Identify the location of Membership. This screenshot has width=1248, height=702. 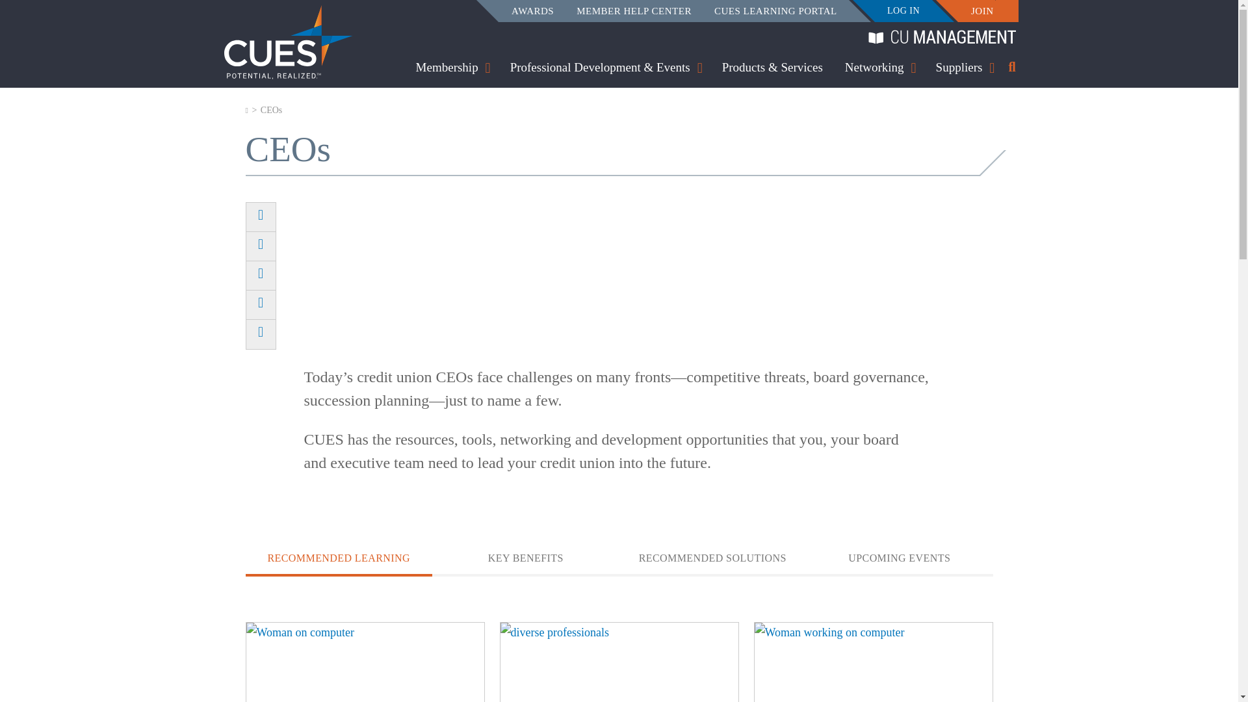
(447, 69).